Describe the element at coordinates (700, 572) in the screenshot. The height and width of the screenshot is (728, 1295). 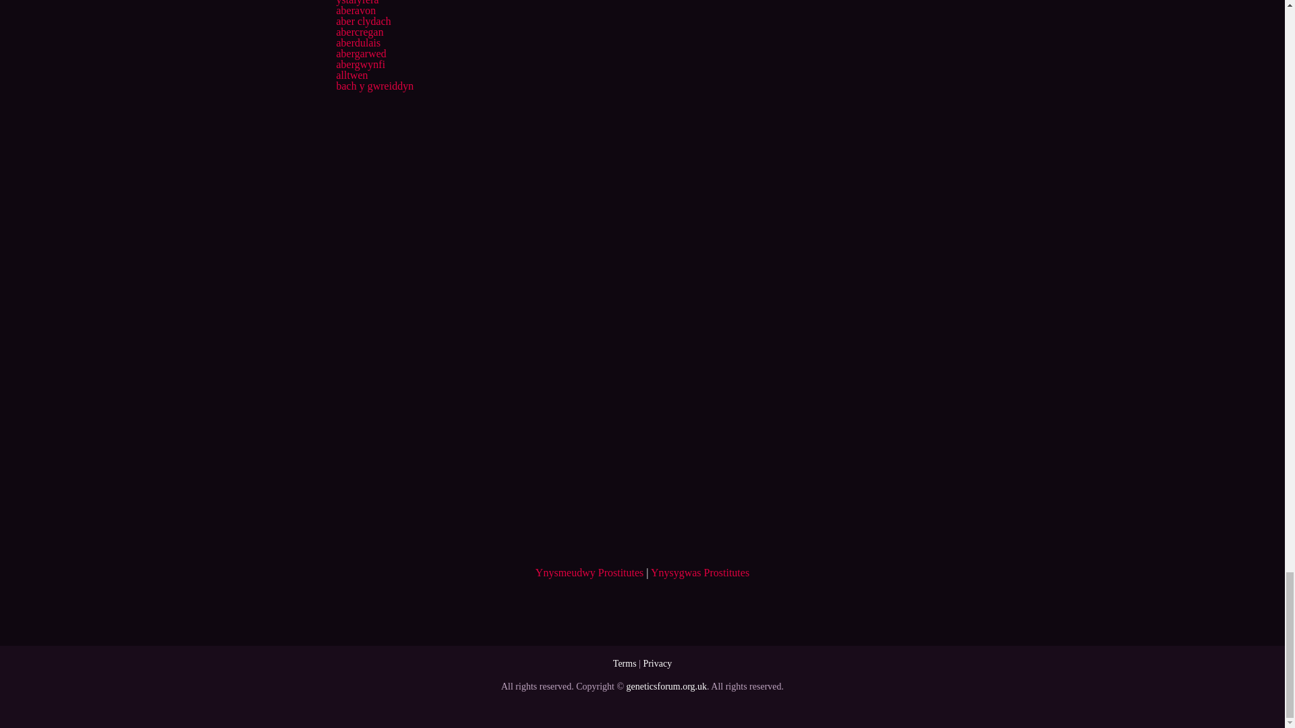
I see `Ynysygwas Prostitutes` at that location.